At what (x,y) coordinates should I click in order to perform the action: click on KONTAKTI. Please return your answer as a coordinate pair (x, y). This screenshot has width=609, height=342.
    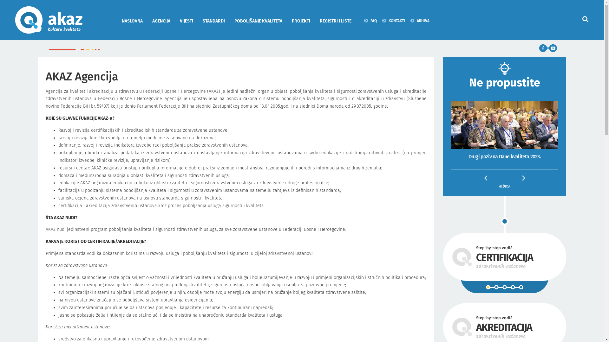
    Looking at the image, I should click on (394, 21).